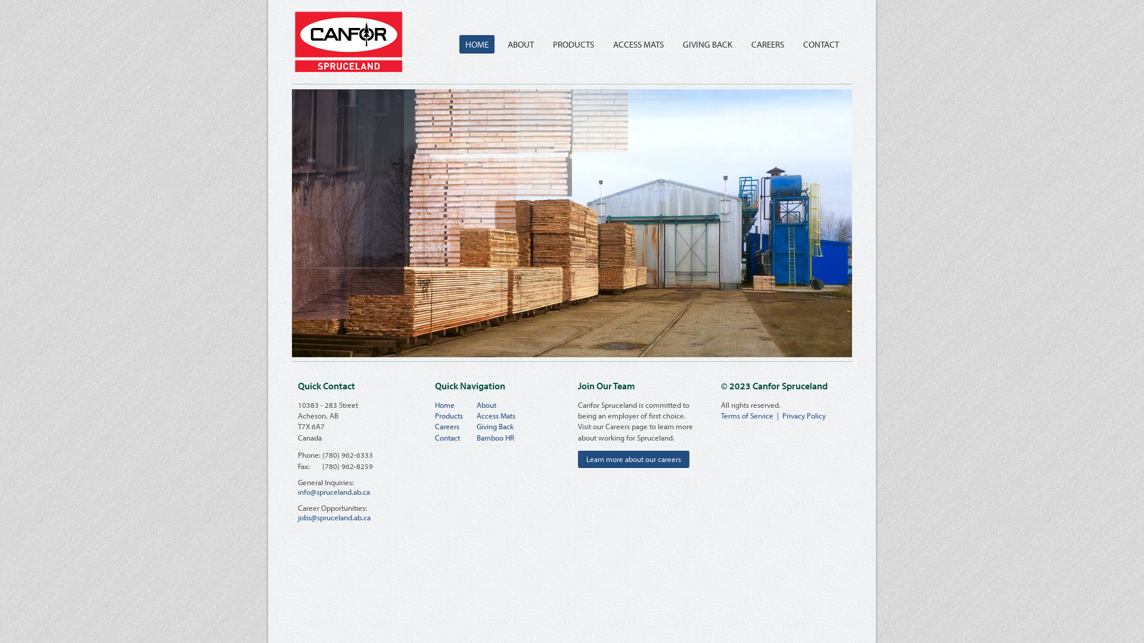 The height and width of the screenshot is (643, 1144). What do you see at coordinates (449, 416) in the screenshot?
I see `Products` at bounding box center [449, 416].